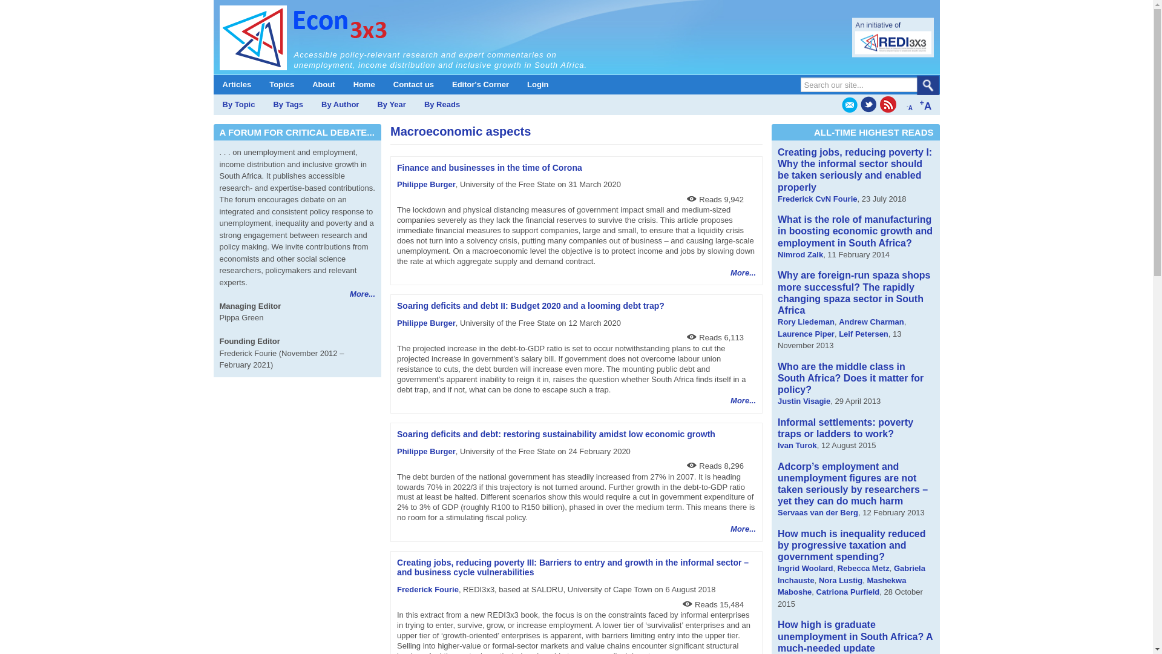 This screenshot has width=1162, height=654. What do you see at coordinates (442, 104) in the screenshot?
I see `By Reads` at bounding box center [442, 104].